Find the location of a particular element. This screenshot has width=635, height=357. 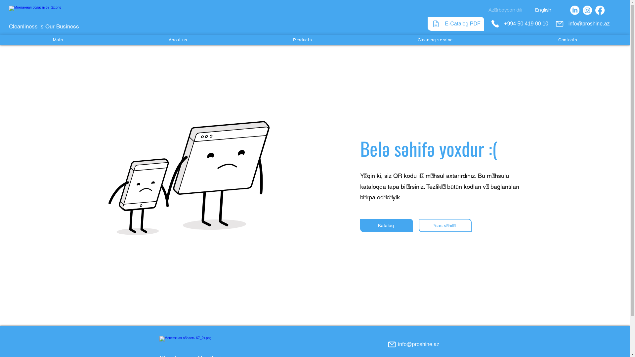

+994 50 419 00 10 is located at coordinates (519, 24).